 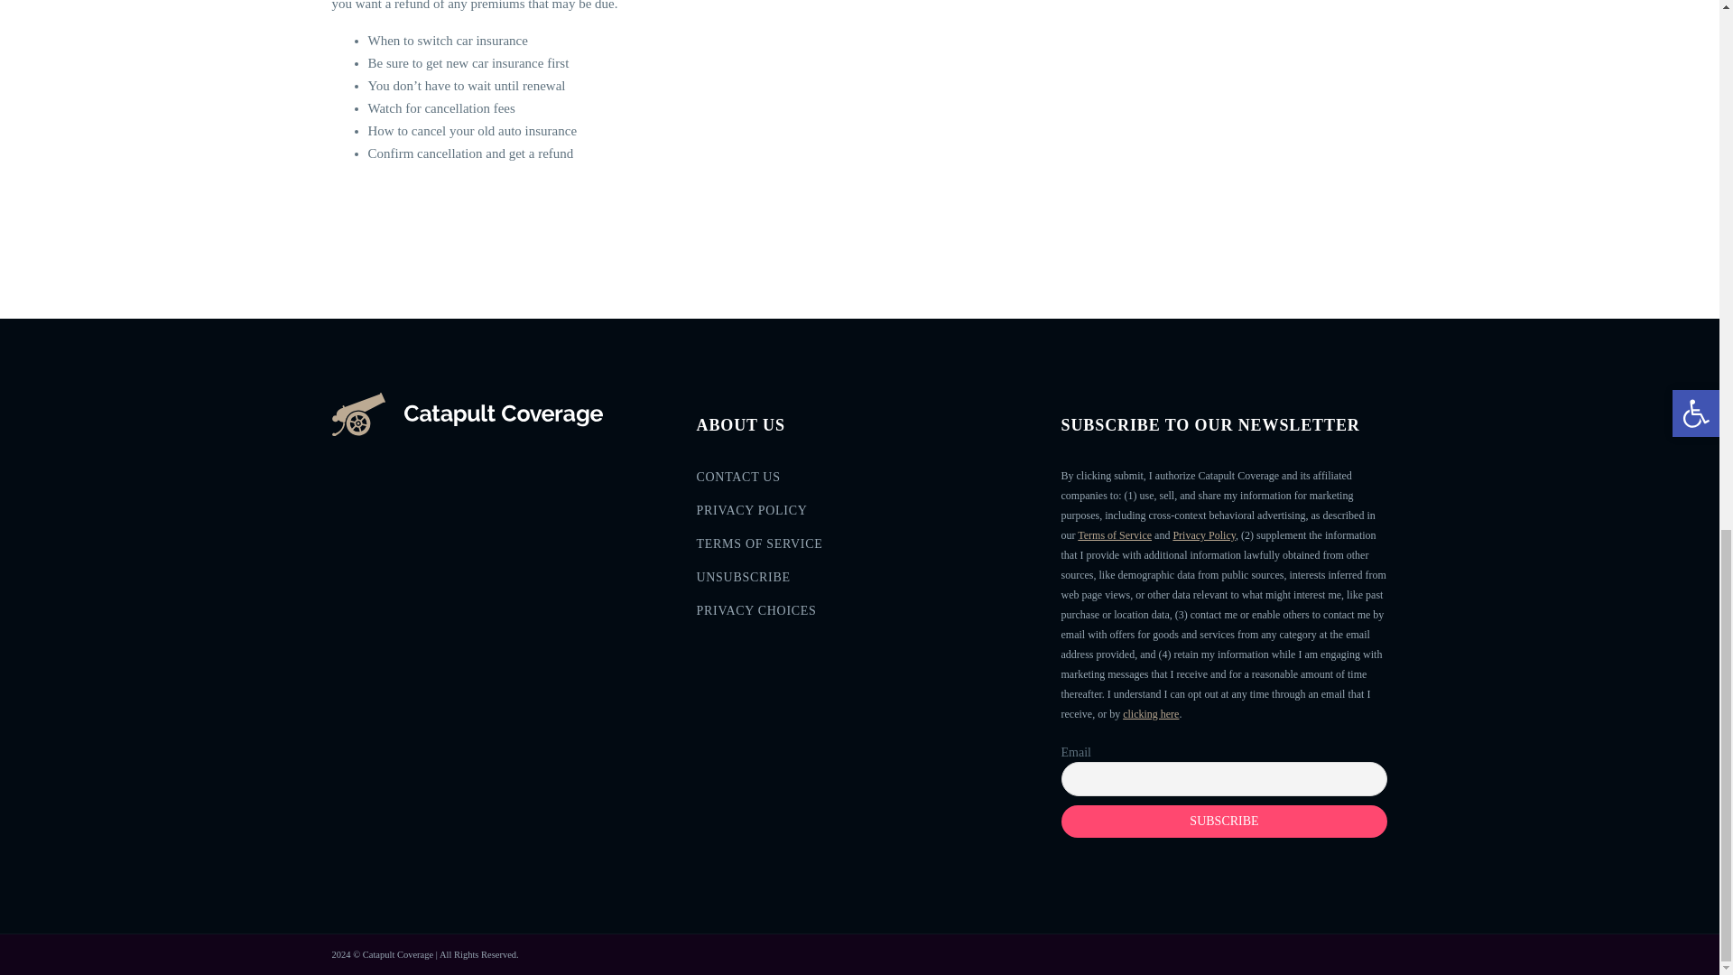 What do you see at coordinates (859, 583) in the screenshot?
I see `UNSUBSCRIBE` at bounding box center [859, 583].